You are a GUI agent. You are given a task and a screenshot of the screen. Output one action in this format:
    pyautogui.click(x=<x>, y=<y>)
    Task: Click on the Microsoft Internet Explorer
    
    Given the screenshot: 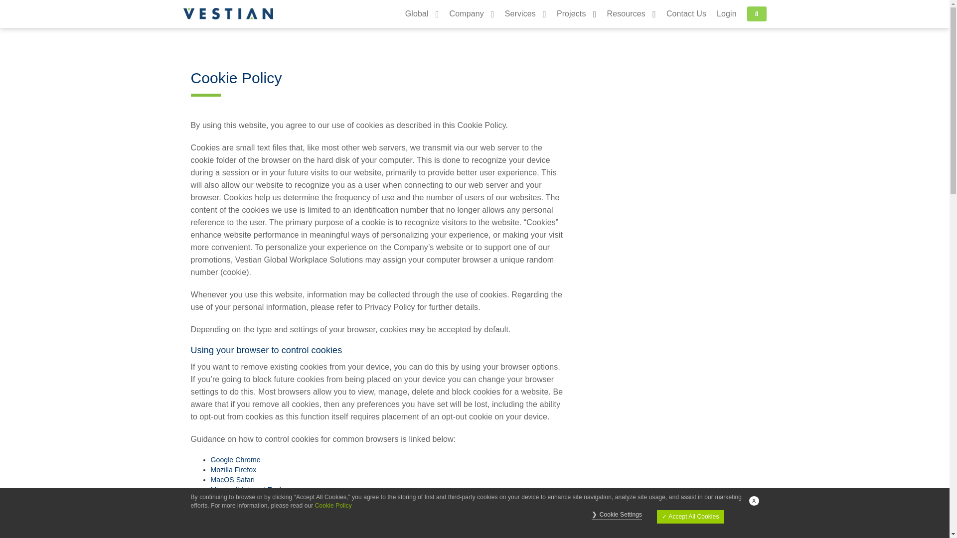 What is the action you would take?
    pyautogui.click(x=252, y=490)
    